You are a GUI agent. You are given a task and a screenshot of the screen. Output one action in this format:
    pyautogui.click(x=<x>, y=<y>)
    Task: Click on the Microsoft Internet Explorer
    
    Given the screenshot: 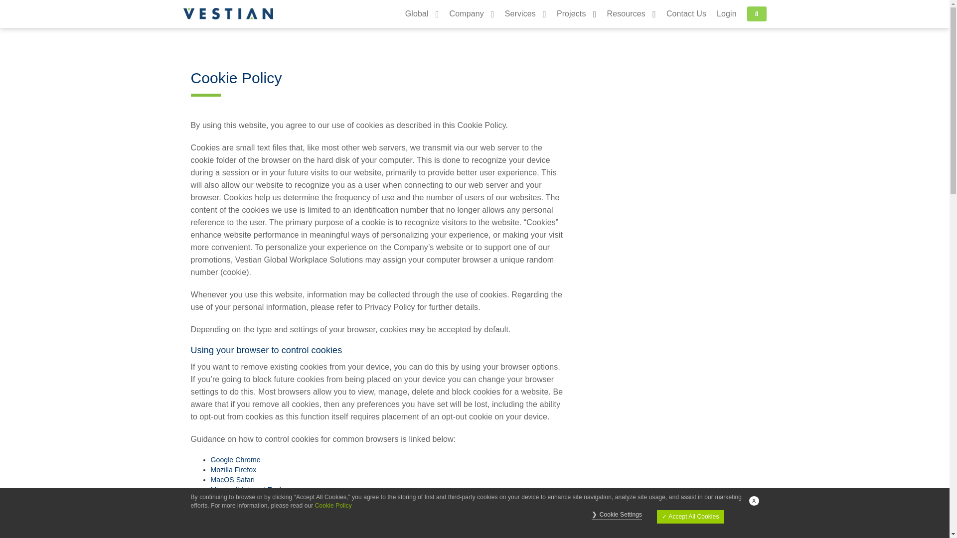 What is the action you would take?
    pyautogui.click(x=252, y=490)
    